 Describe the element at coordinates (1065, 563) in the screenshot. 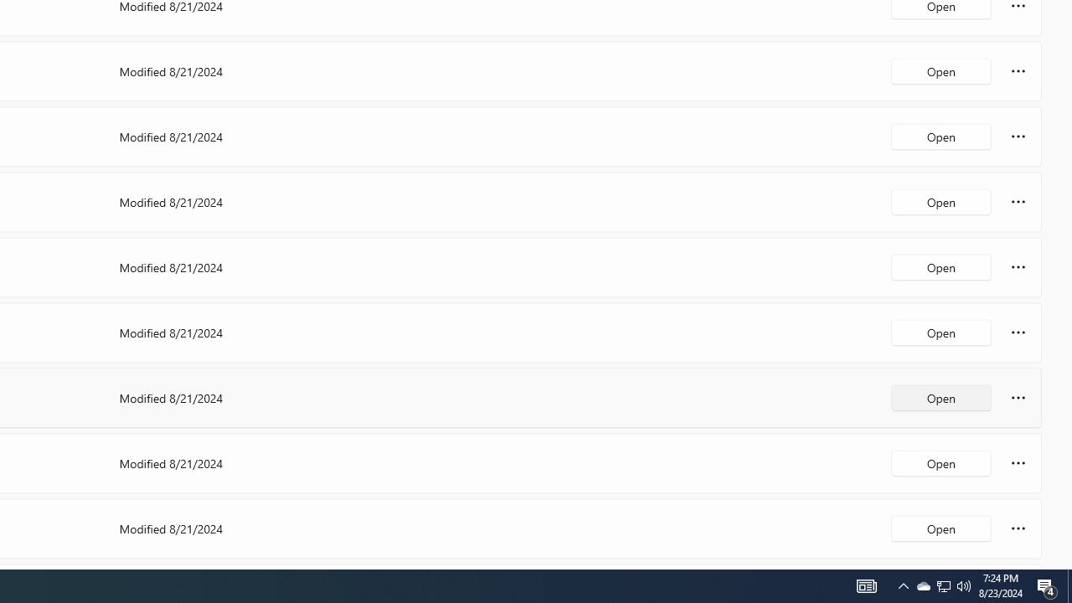

I see `Vertical Small Increase` at that location.